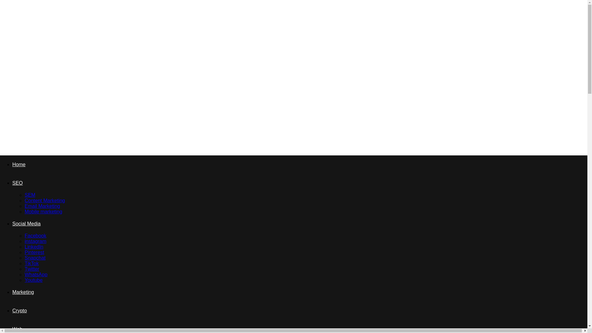  What do you see at coordinates (35, 258) in the screenshot?
I see `Snapchat` at bounding box center [35, 258].